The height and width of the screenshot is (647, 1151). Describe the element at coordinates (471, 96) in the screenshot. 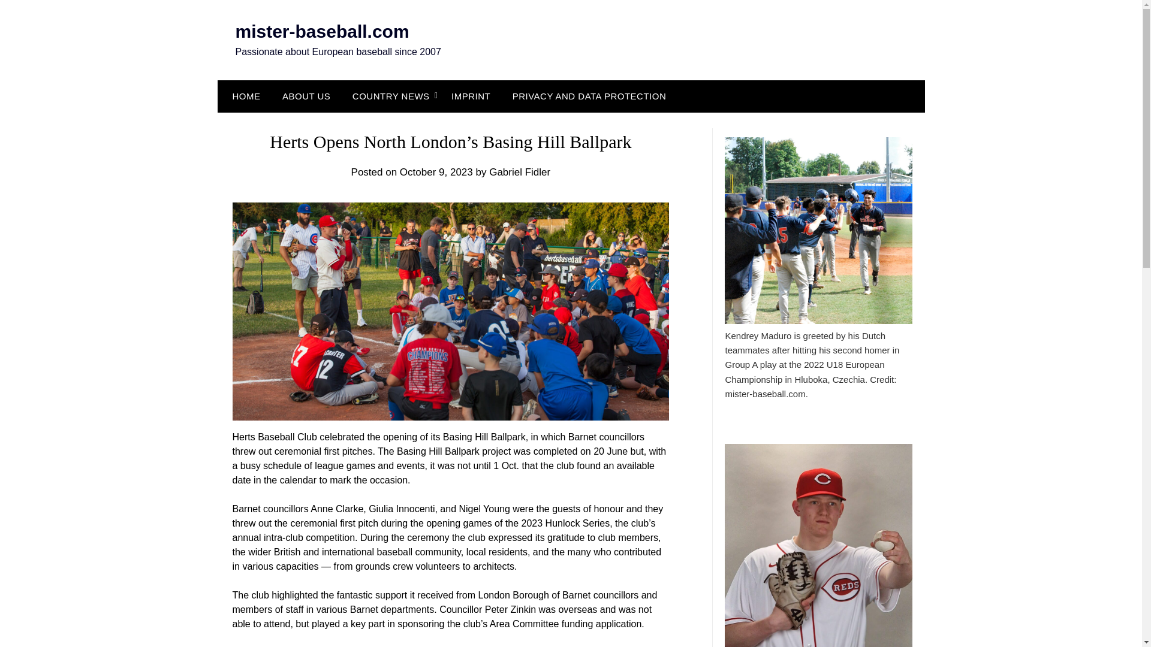

I see `IMPRINT` at that location.